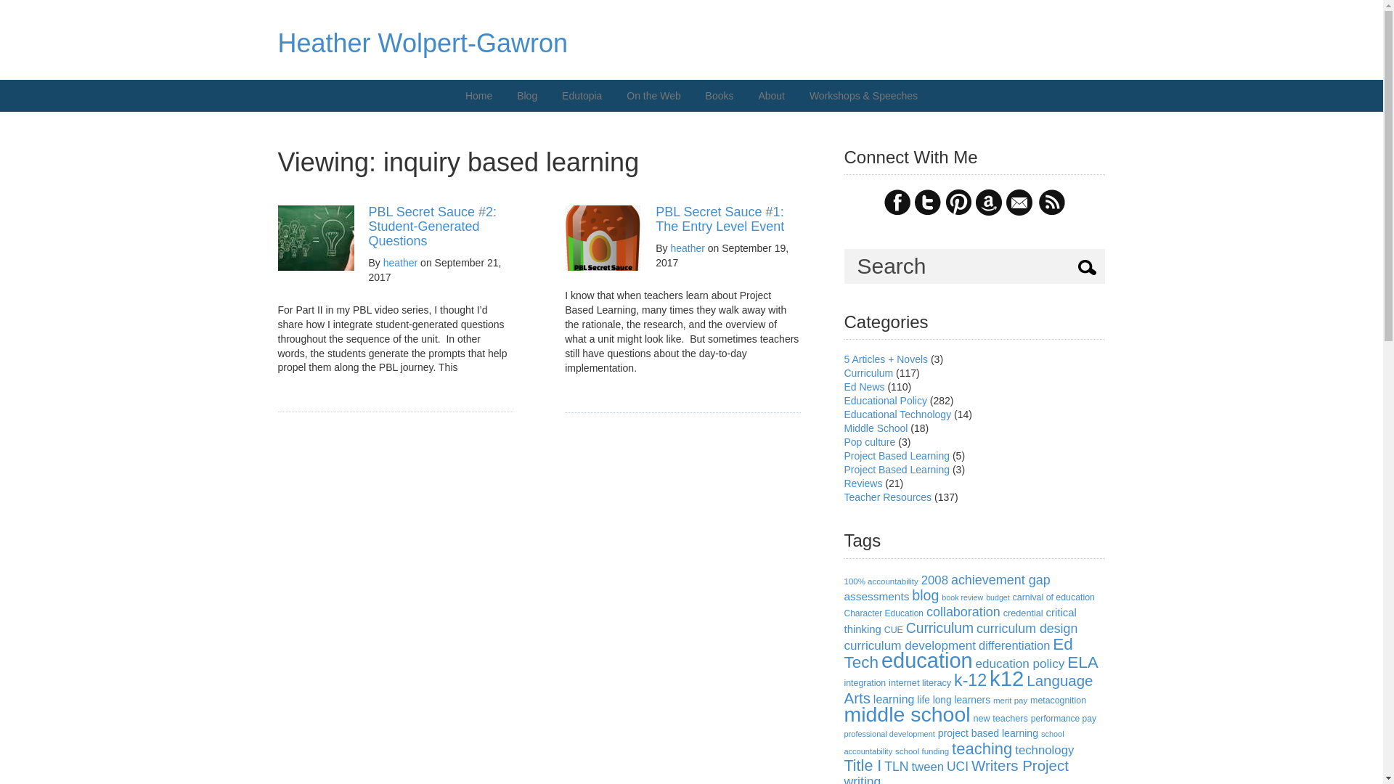 The height and width of the screenshot is (784, 1394). I want to click on Posts by heather, so click(400, 263).